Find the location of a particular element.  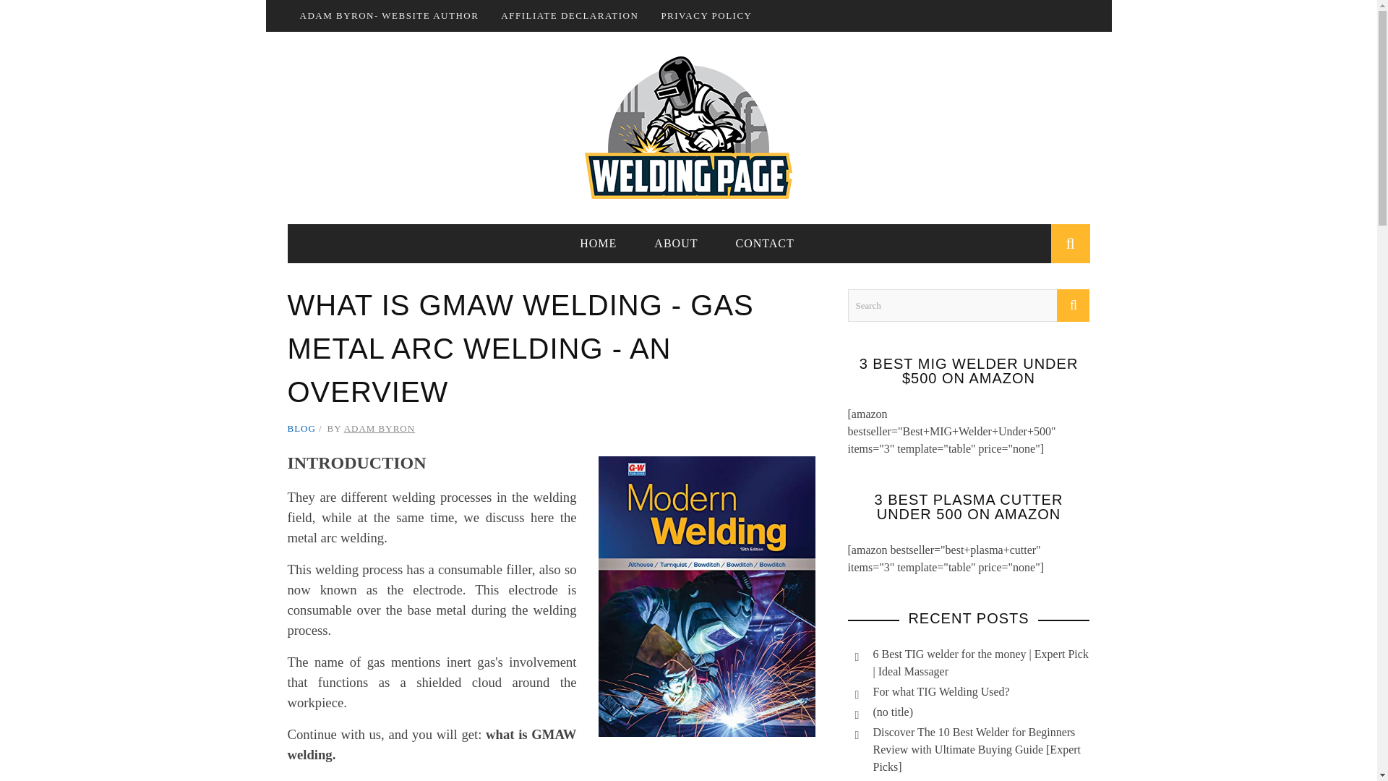

AFFILIATE DECLARATION is located at coordinates (570, 16).